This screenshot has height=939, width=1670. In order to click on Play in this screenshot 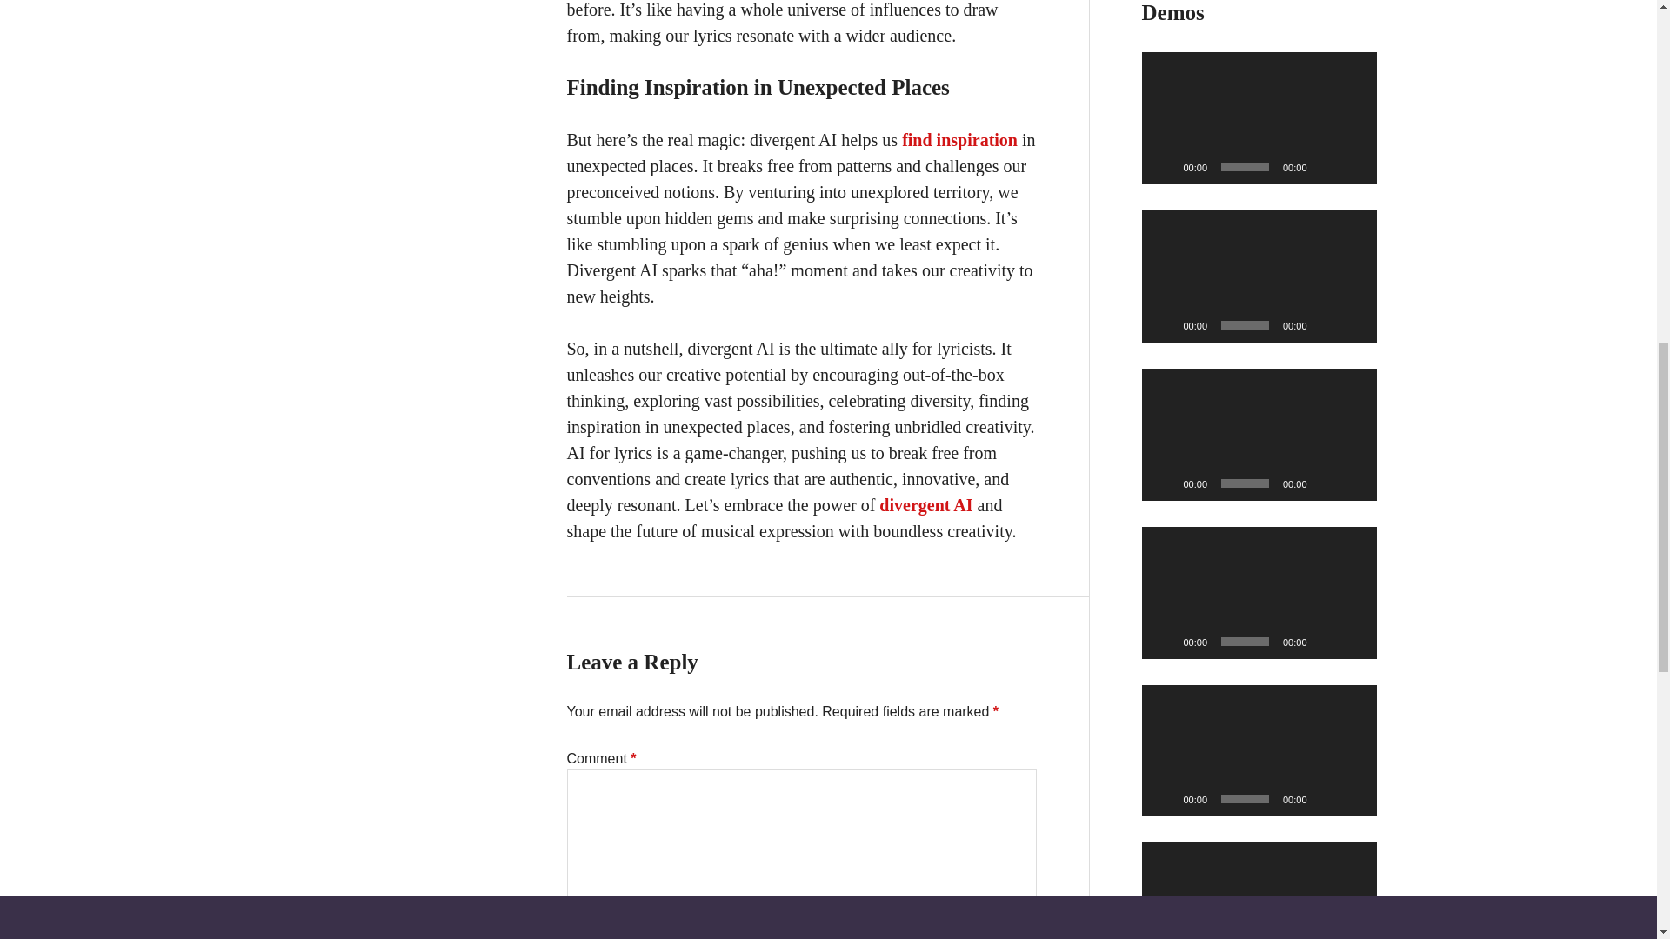, I will do `click(1164, 483)`.